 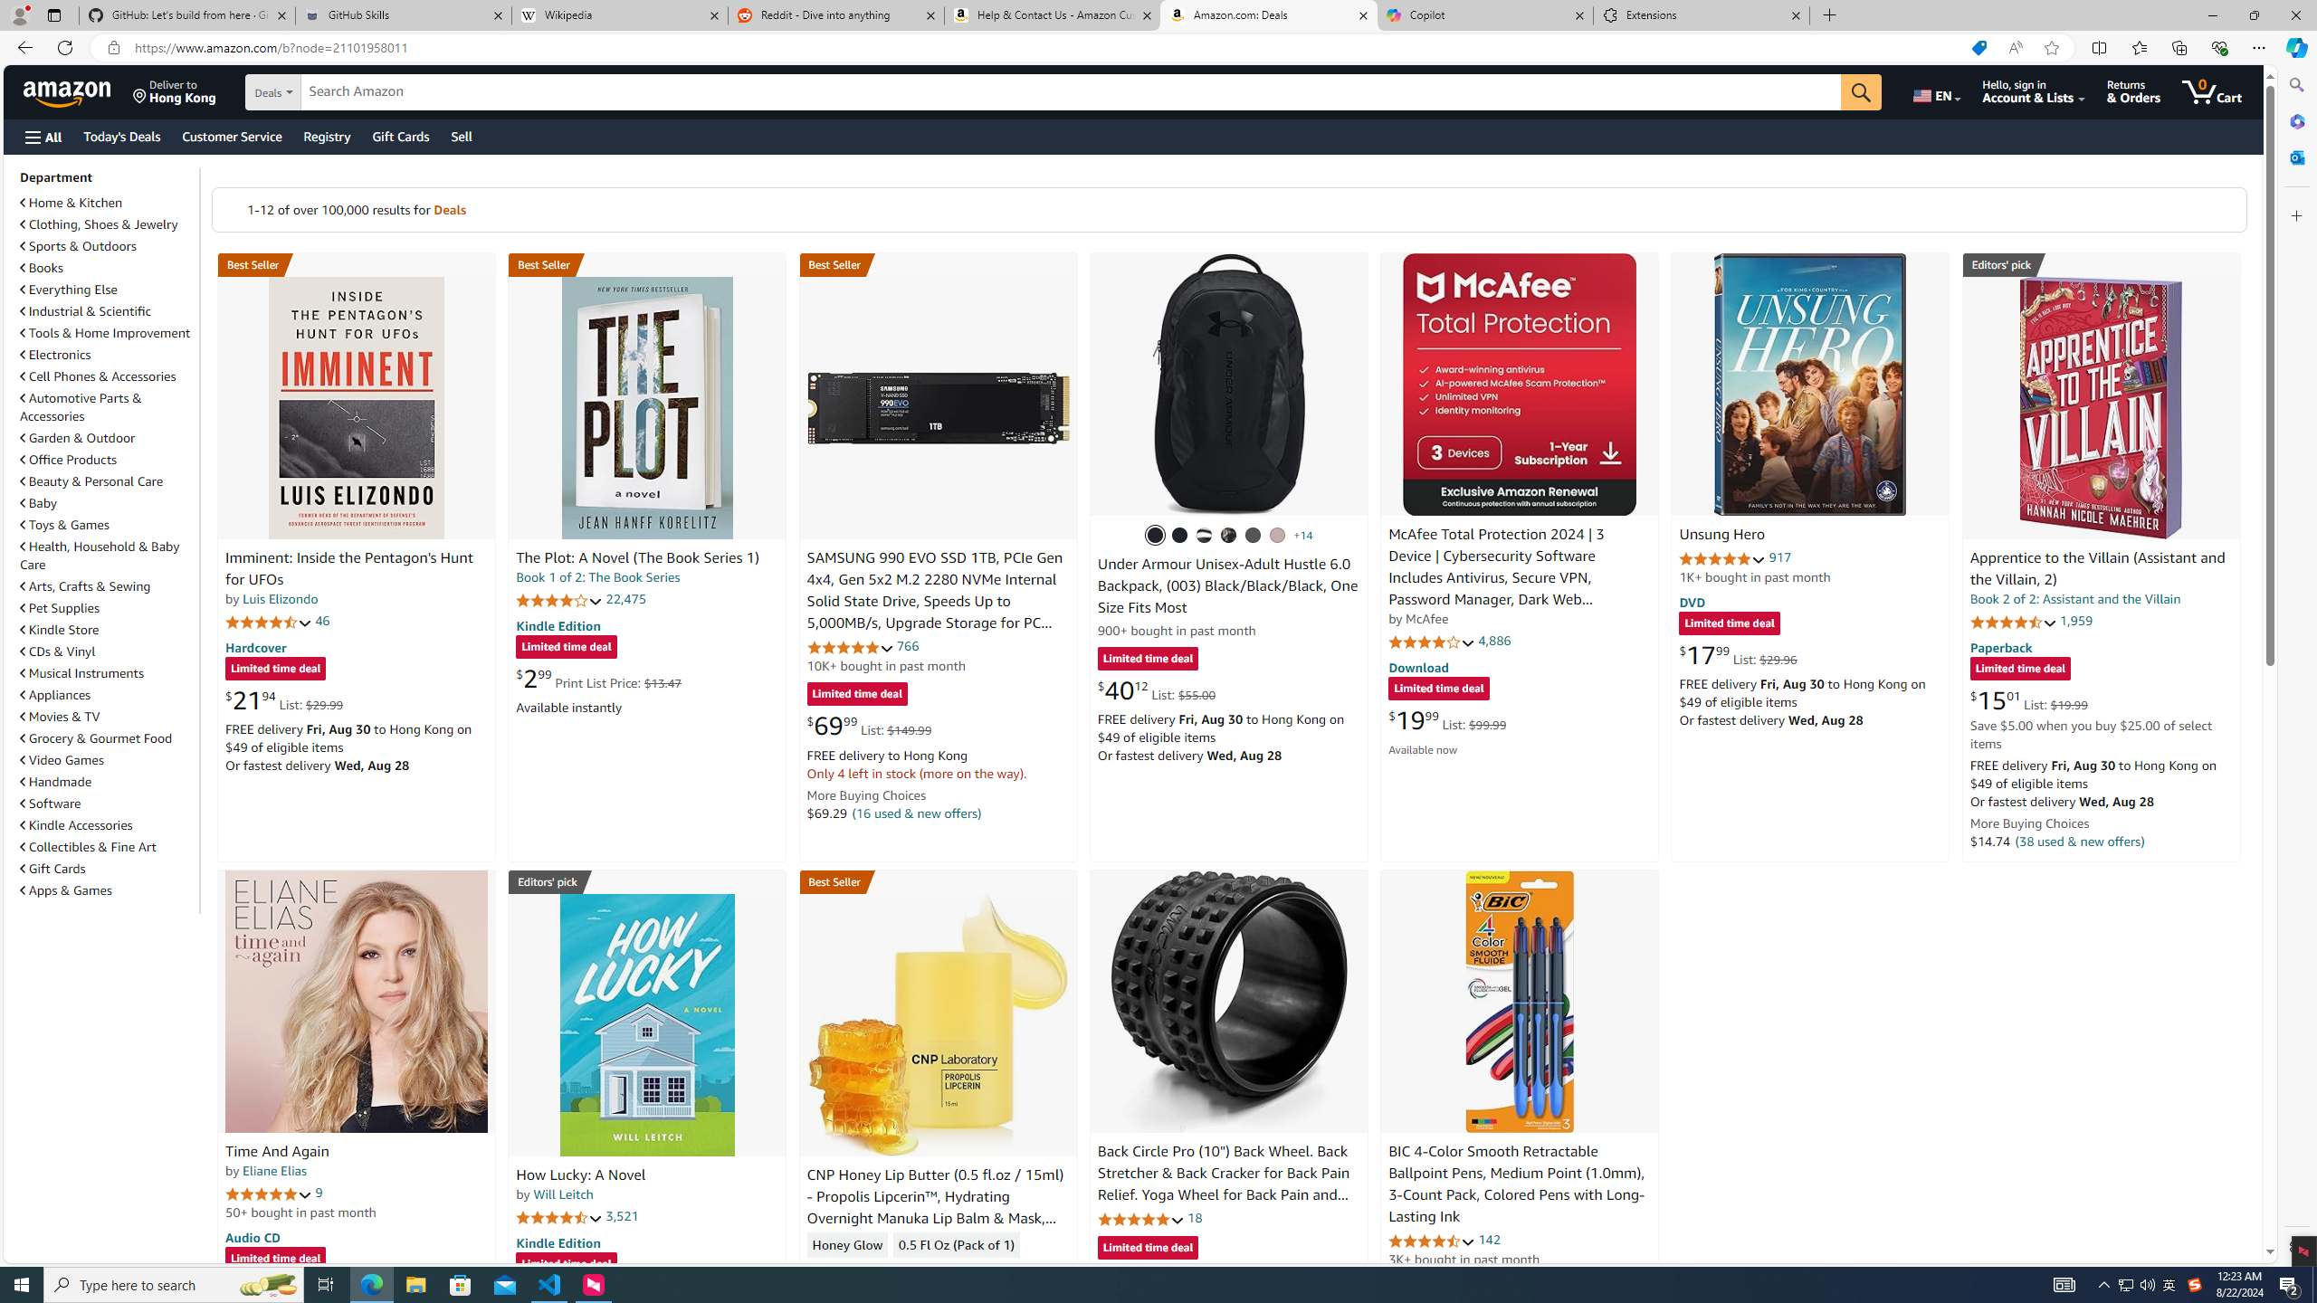 What do you see at coordinates (108, 311) in the screenshot?
I see `Industrial & Scientific` at bounding box center [108, 311].